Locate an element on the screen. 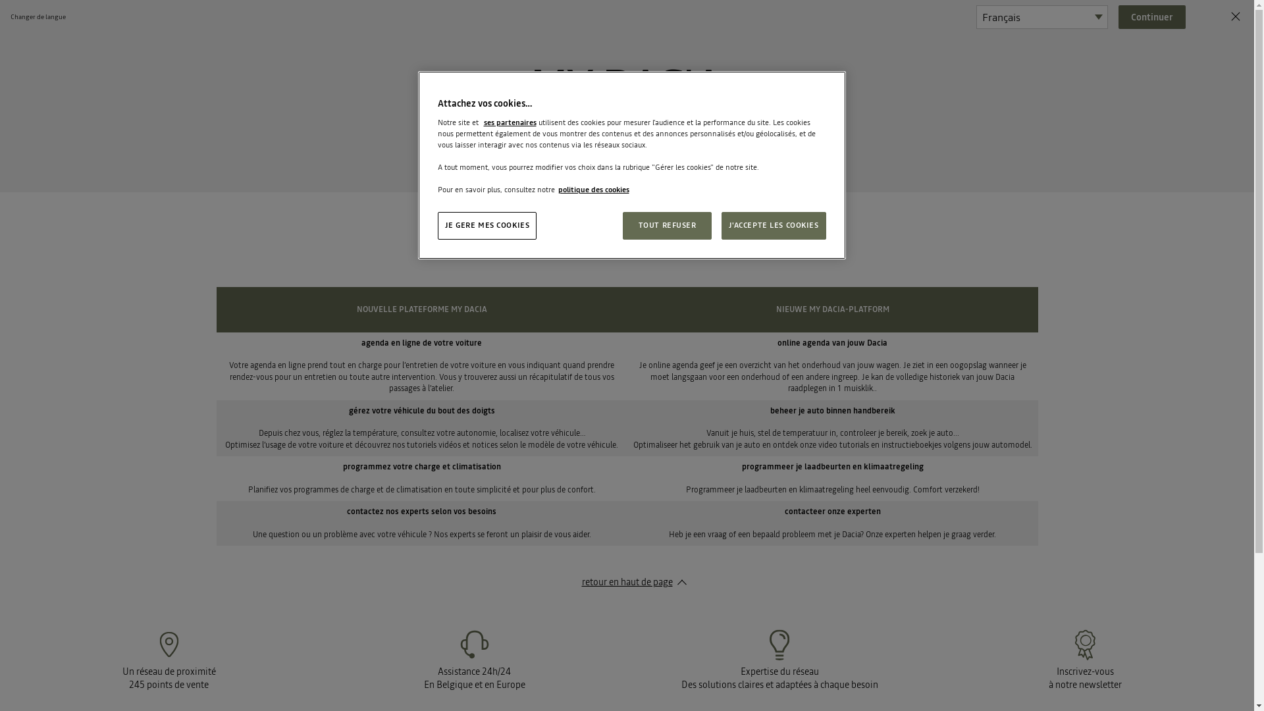 The image size is (1264, 711). Assistance 24h/24
En Belgique et en Europe is located at coordinates (475, 660).